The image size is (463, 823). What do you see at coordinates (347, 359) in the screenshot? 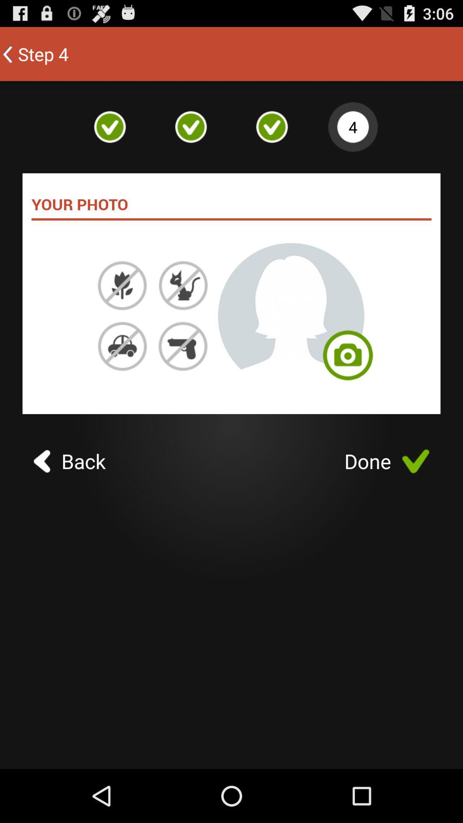
I see `click on the icon which is above the text done` at bounding box center [347, 359].